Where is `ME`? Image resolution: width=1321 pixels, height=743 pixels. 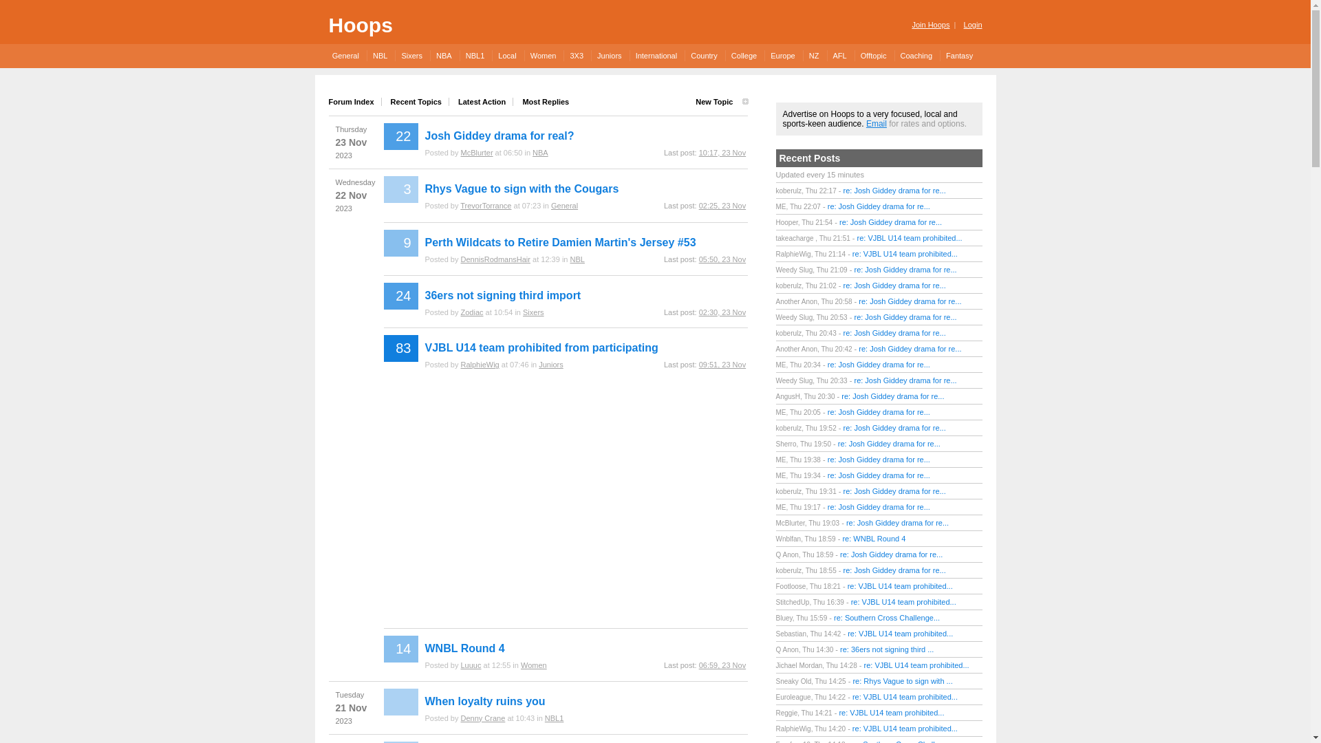 ME is located at coordinates (782, 460).